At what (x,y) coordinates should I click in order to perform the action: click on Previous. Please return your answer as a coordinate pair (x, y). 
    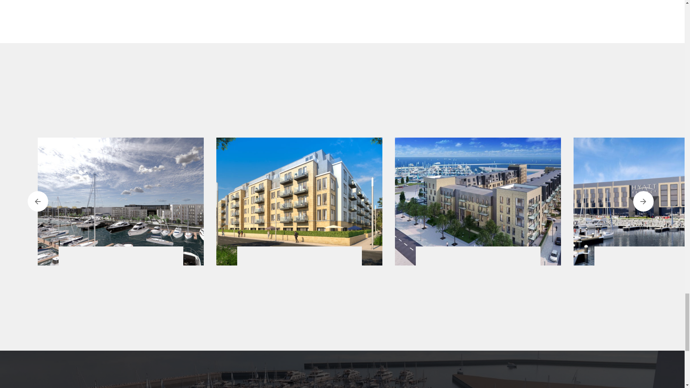
    Looking at the image, I should click on (37, 201).